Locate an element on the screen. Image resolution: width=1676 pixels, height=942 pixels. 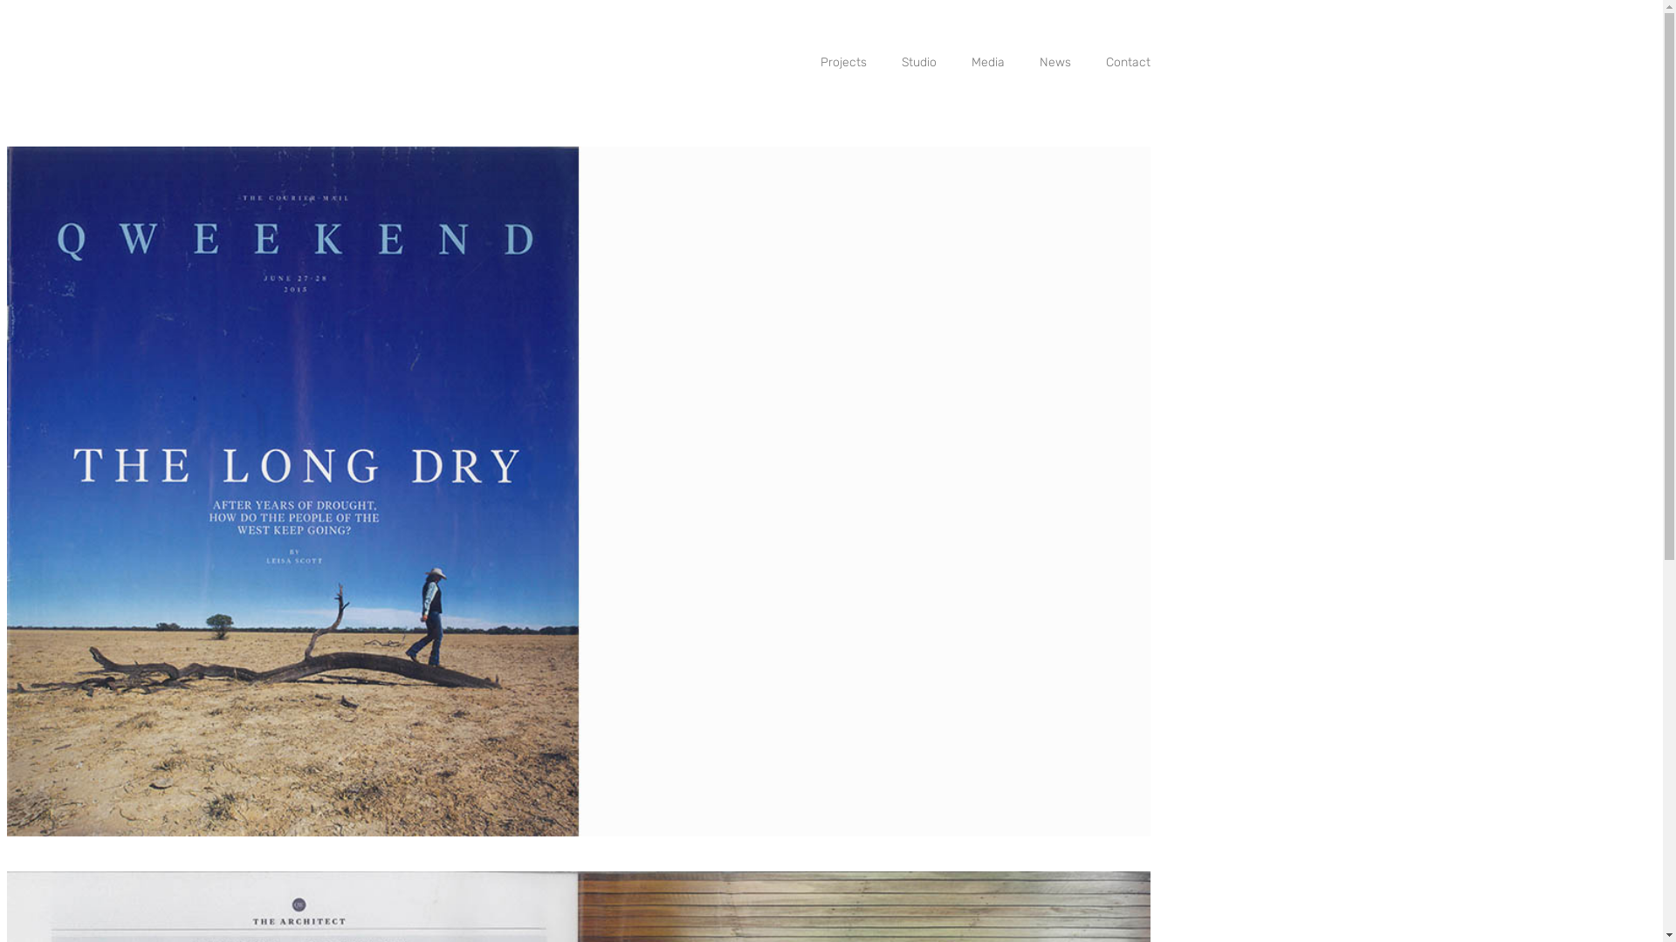
News is located at coordinates (1038, 63).